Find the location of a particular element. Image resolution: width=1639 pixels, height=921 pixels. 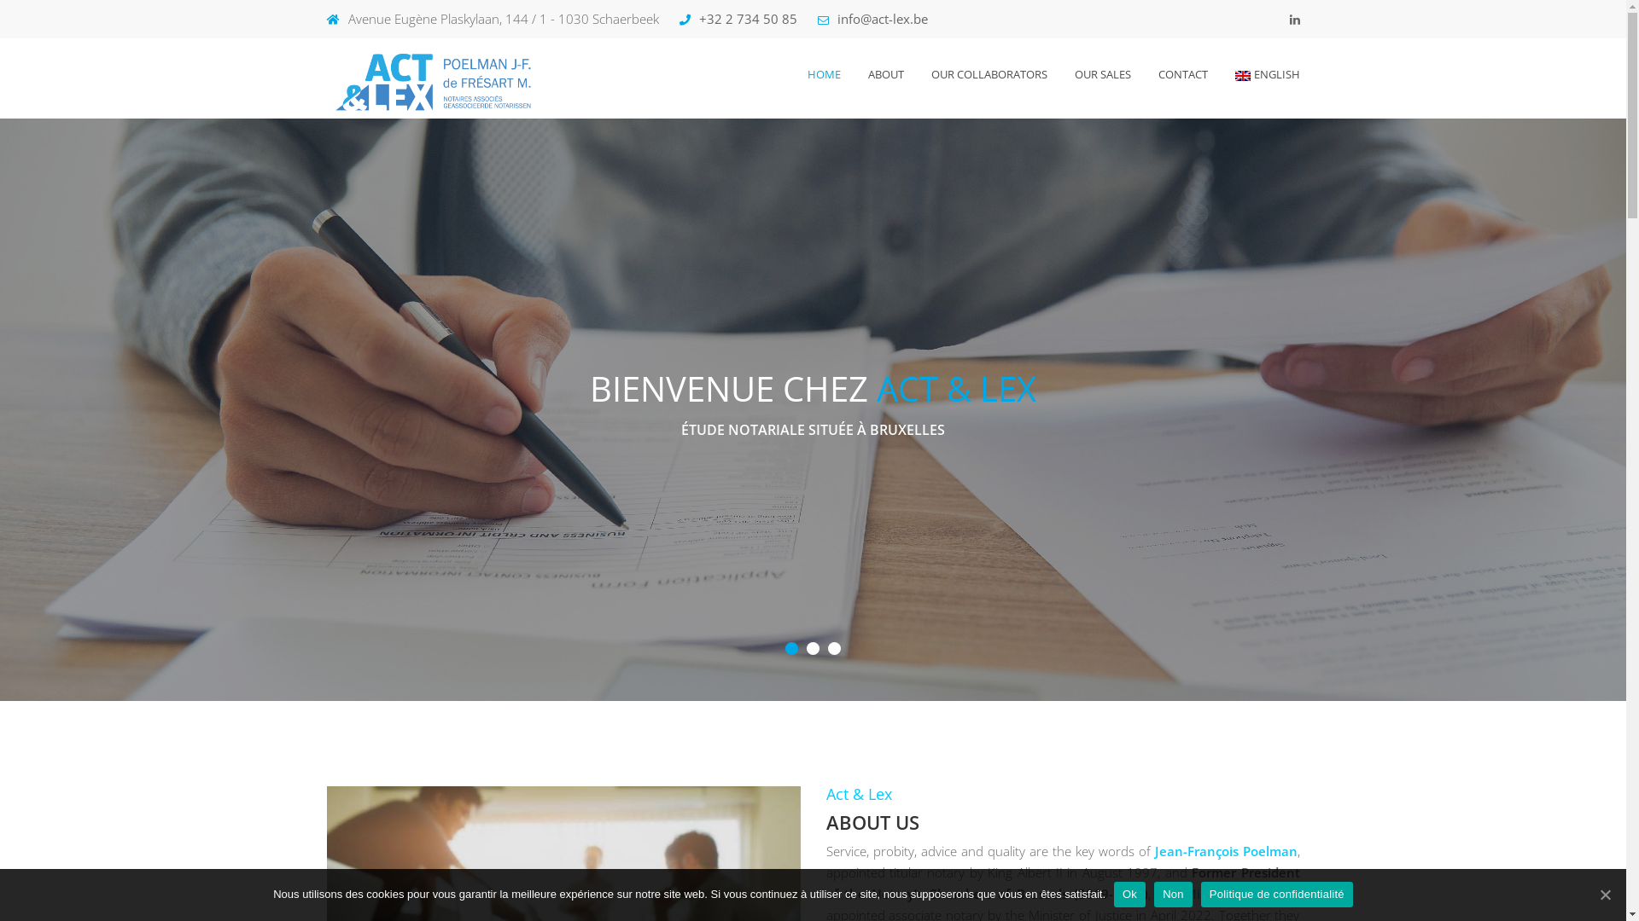

Act&Lex is located at coordinates (439, 82).